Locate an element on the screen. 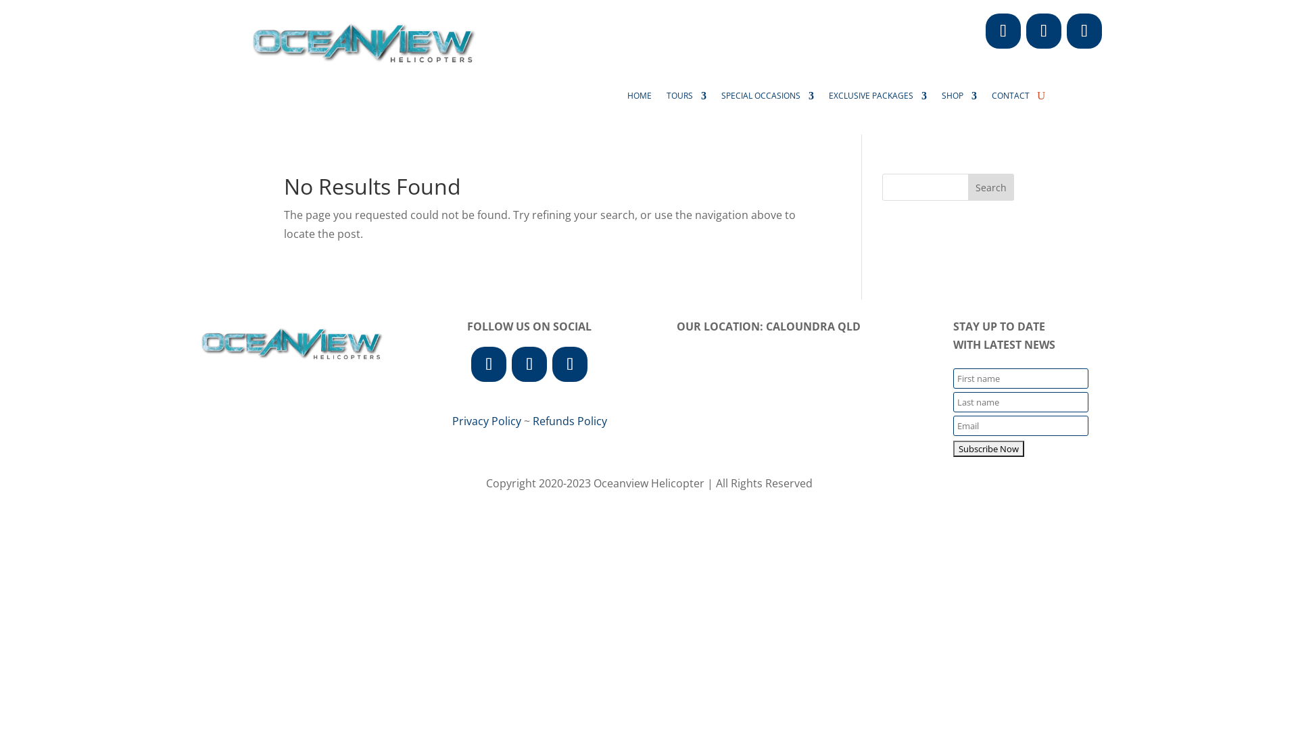  Follow on Instagram is located at coordinates (1044, 31).